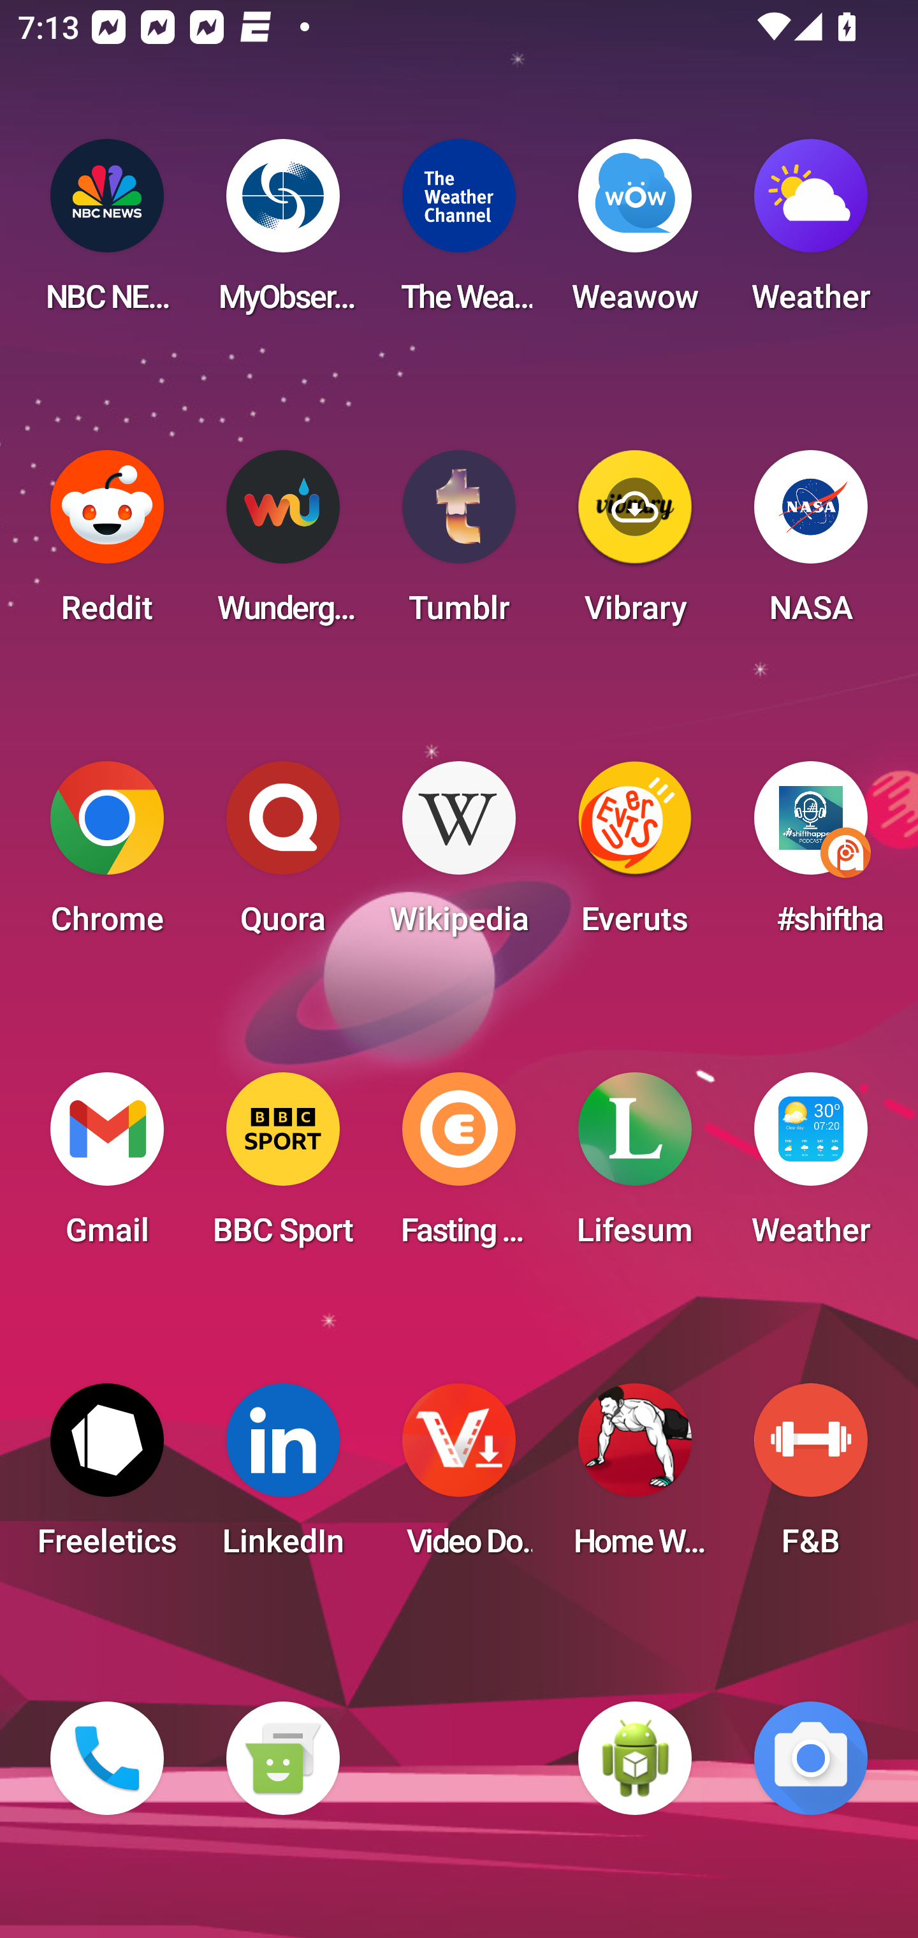  What do you see at coordinates (282, 544) in the screenshot?
I see `Wunderground` at bounding box center [282, 544].